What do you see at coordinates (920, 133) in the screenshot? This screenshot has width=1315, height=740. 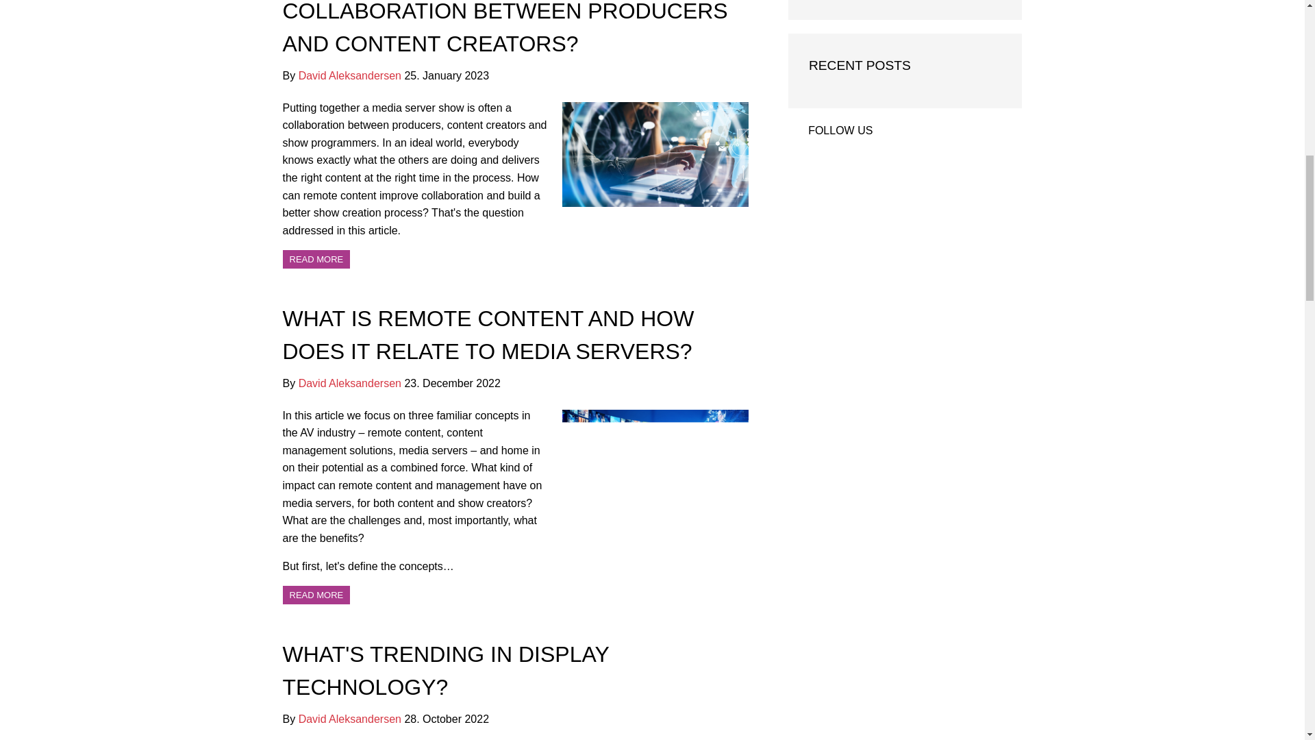 I see `Follow us on Linkedin` at bounding box center [920, 133].